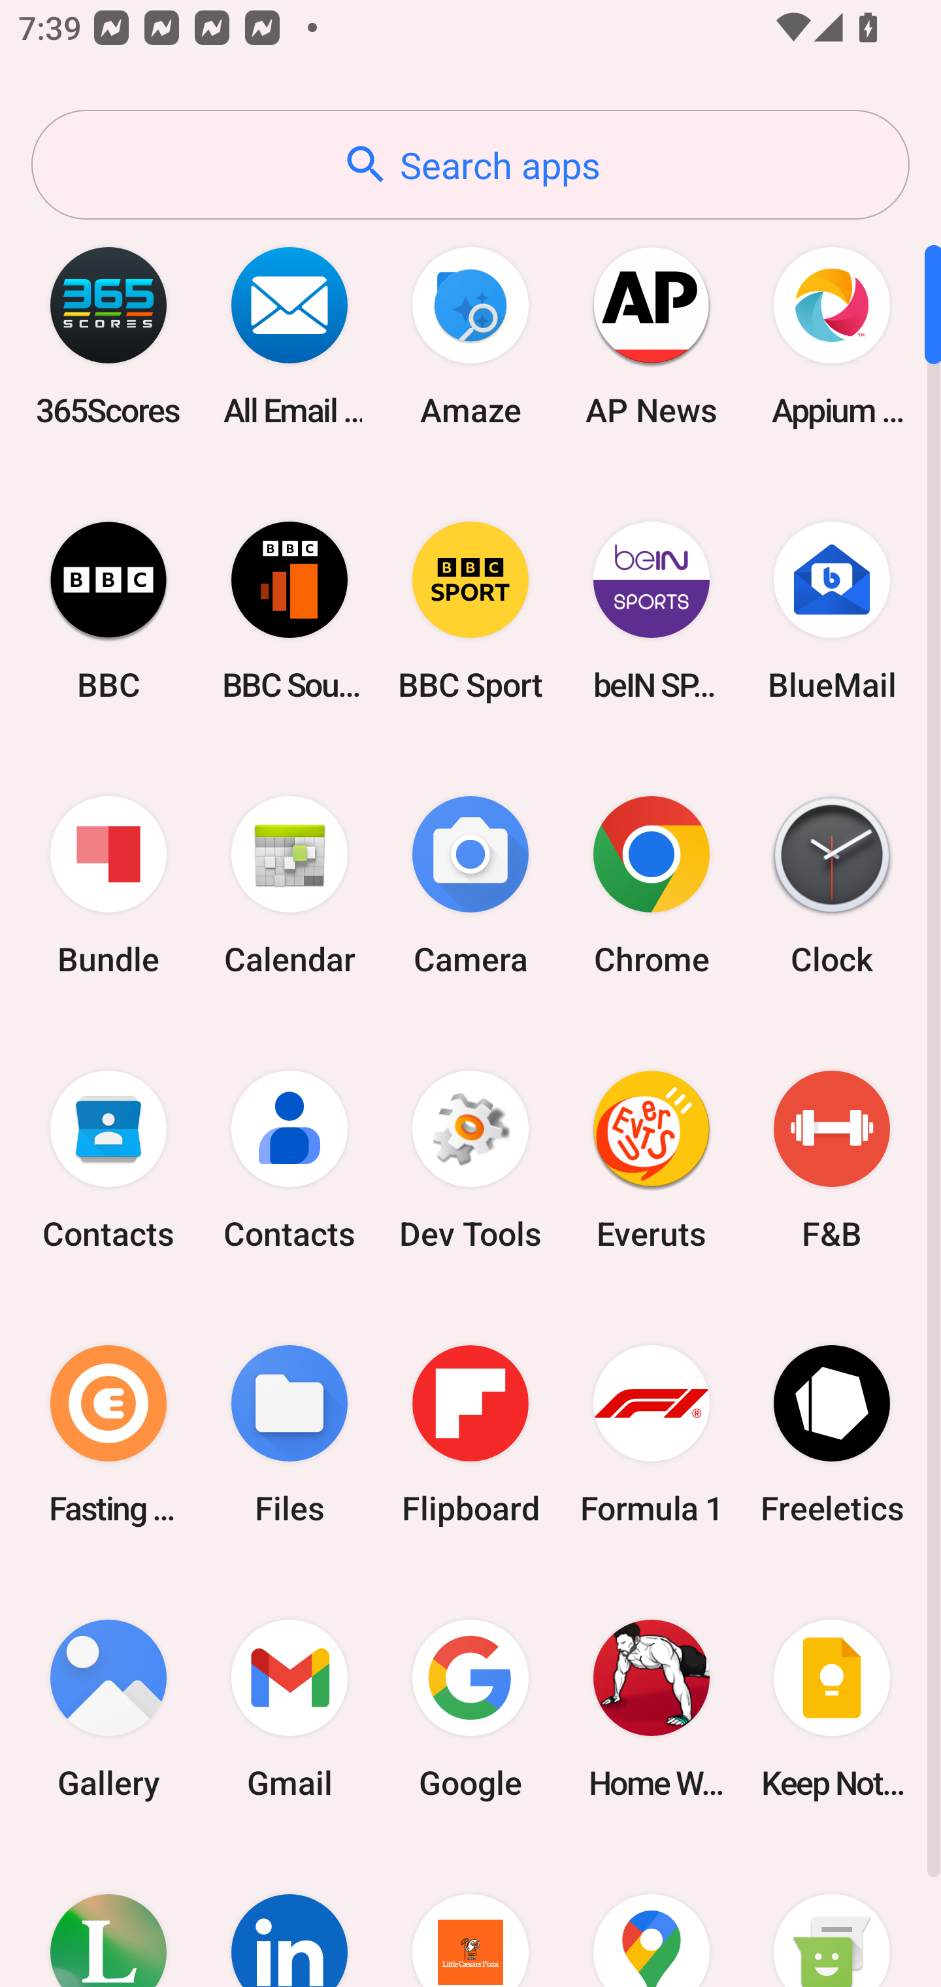  What do you see at coordinates (470, 165) in the screenshot?
I see `  Search apps` at bounding box center [470, 165].